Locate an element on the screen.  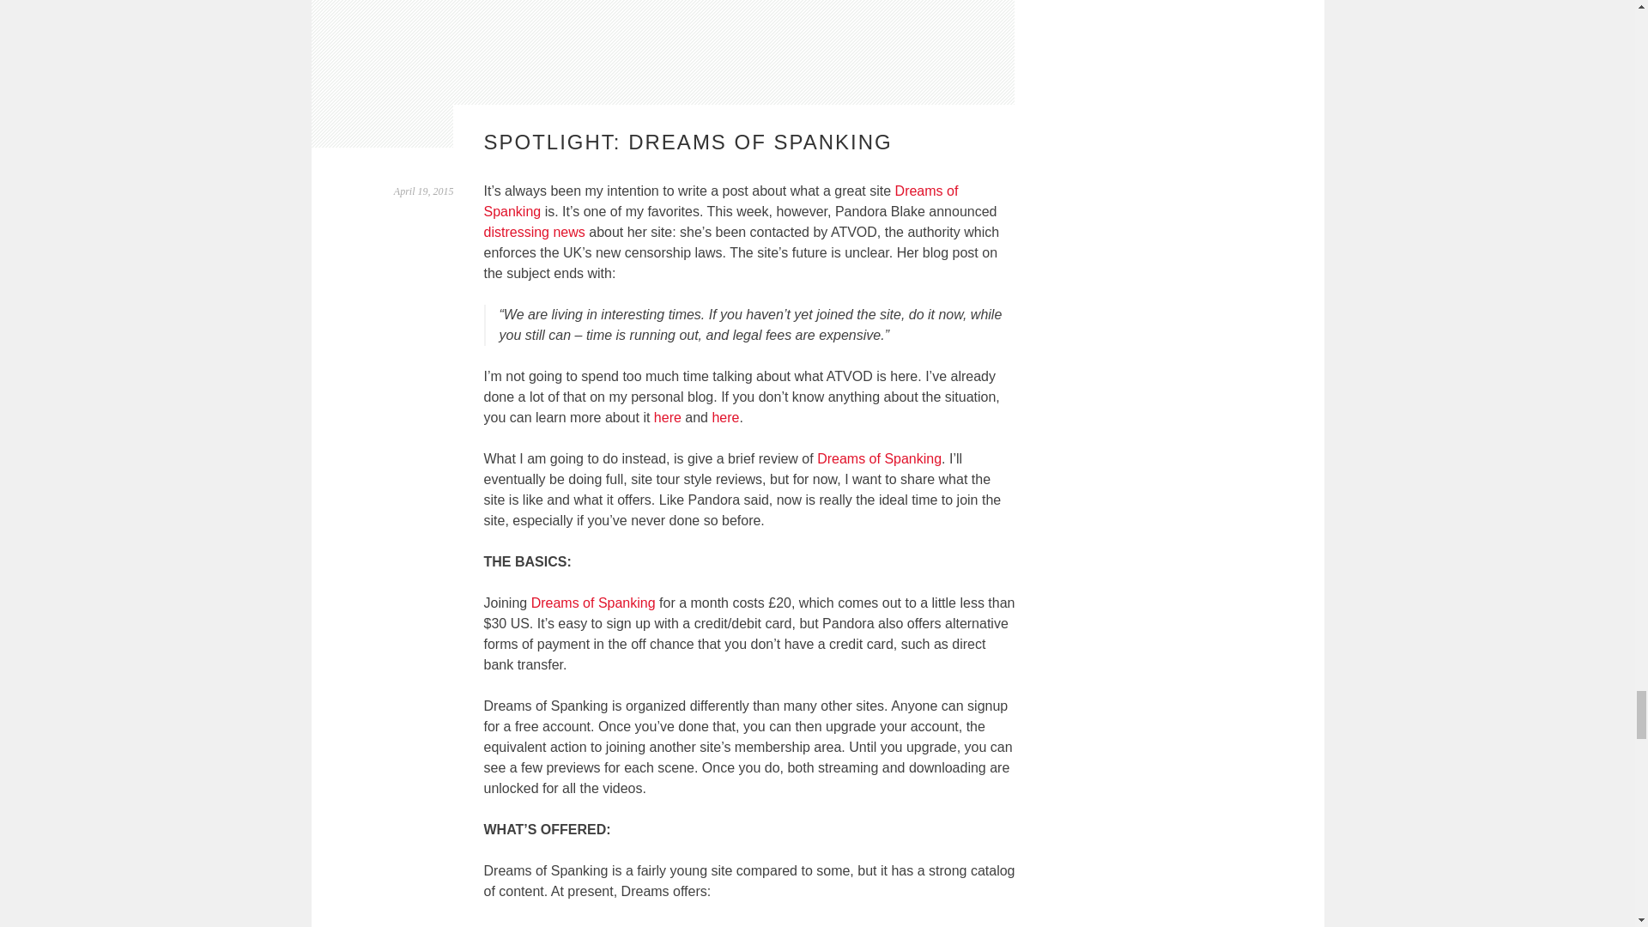
Permalink to Spotlight: Dreams of Spanking is located at coordinates (424, 191).